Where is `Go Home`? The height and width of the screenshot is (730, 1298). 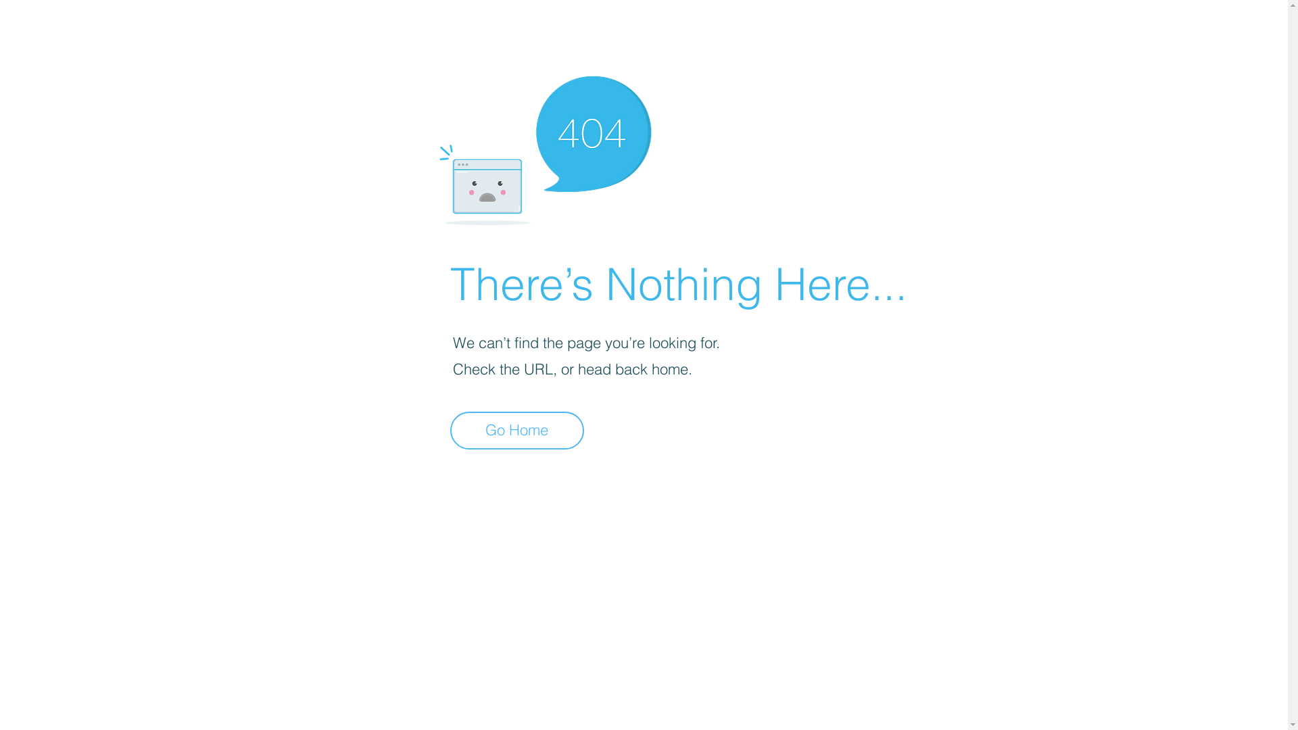 Go Home is located at coordinates (517, 431).